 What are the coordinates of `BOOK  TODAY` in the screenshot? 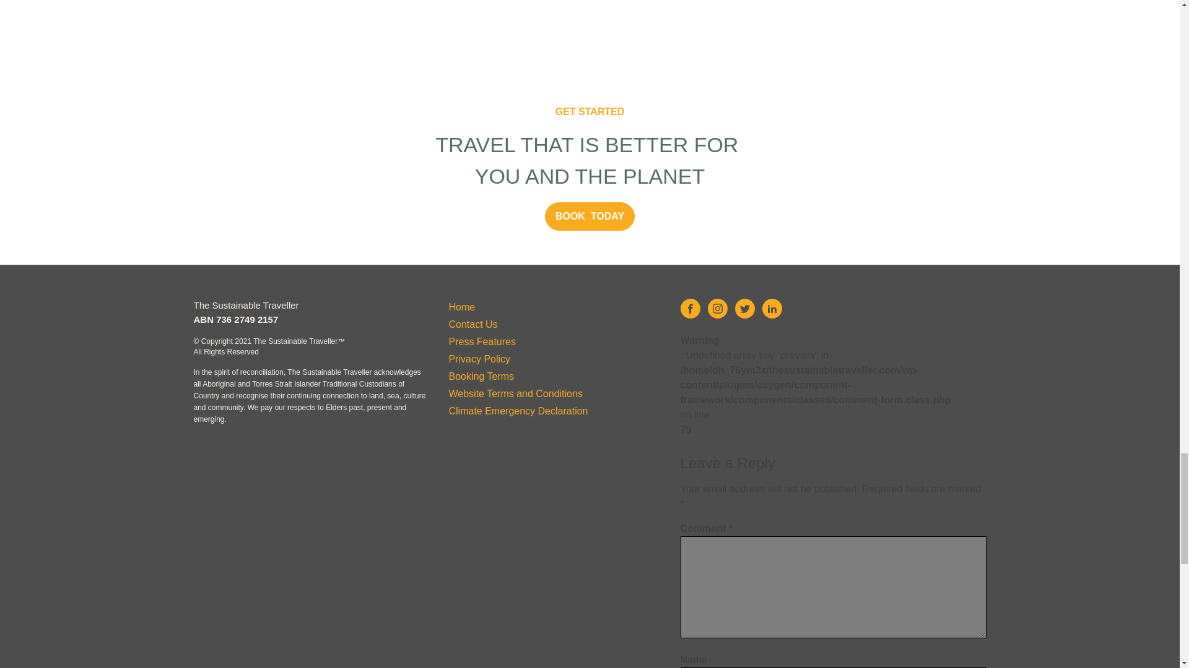 It's located at (590, 216).